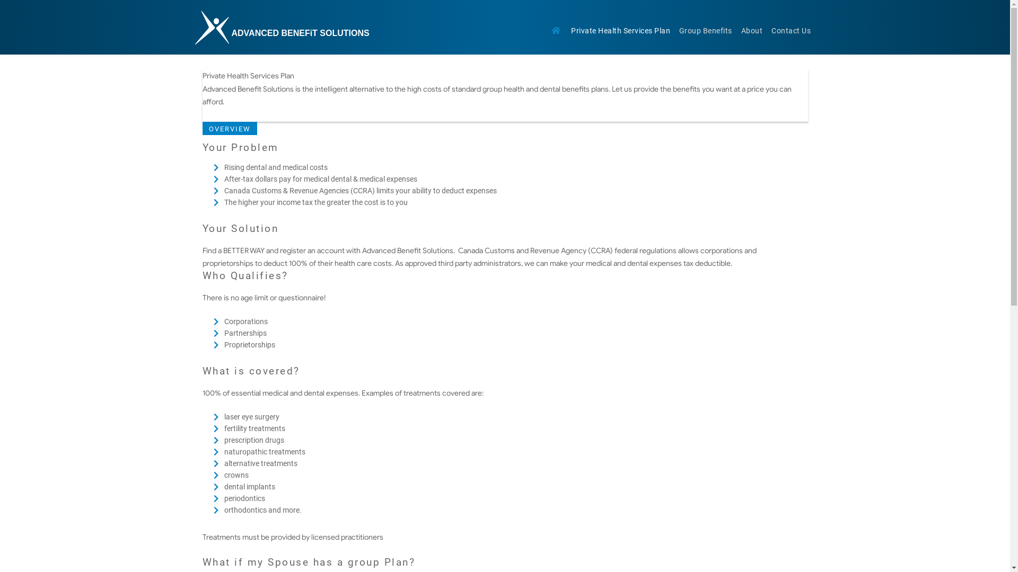 This screenshot has height=572, width=1018. Describe the element at coordinates (791, 32) in the screenshot. I see `Contact Us` at that location.